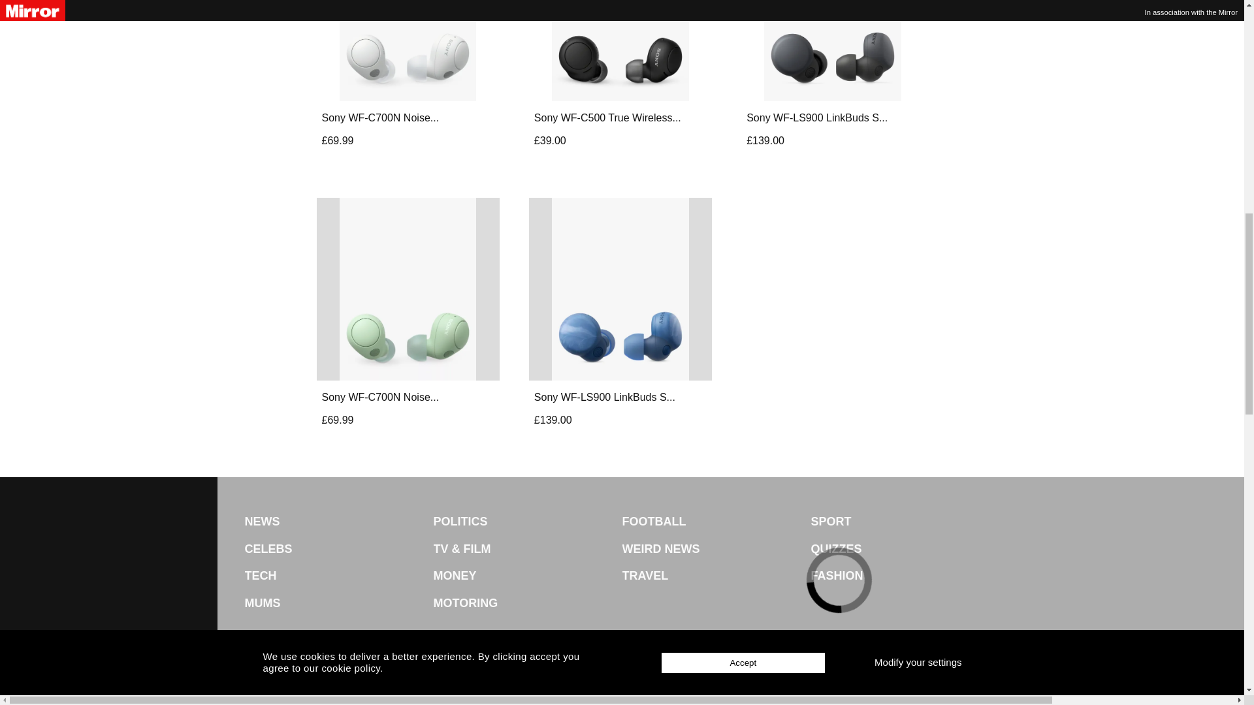 This screenshot has height=705, width=1254. Describe the element at coordinates (528, 522) in the screenshot. I see `POLITICS` at that location.